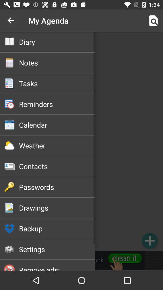 This screenshot has height=290, width=163. I want to click on open settings icon, so click(57, 249).